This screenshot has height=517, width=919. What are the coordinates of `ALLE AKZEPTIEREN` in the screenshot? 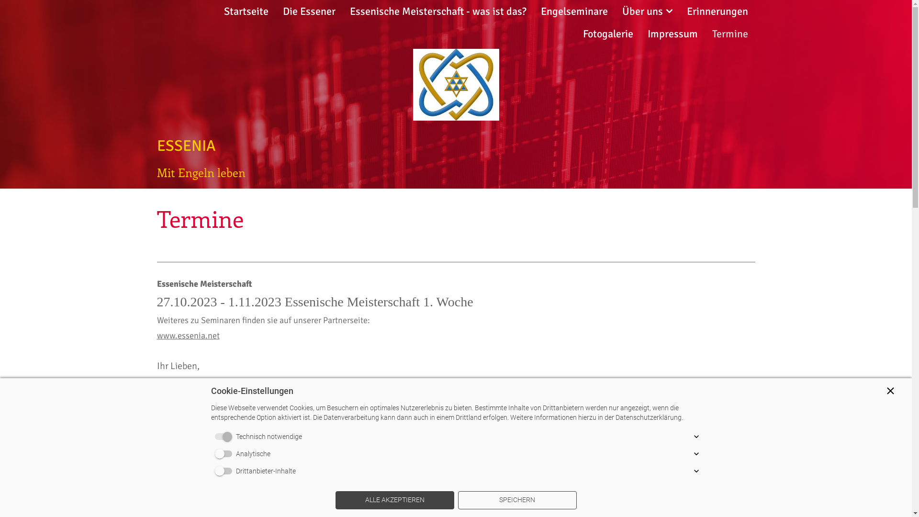 It's located at (394, 500).